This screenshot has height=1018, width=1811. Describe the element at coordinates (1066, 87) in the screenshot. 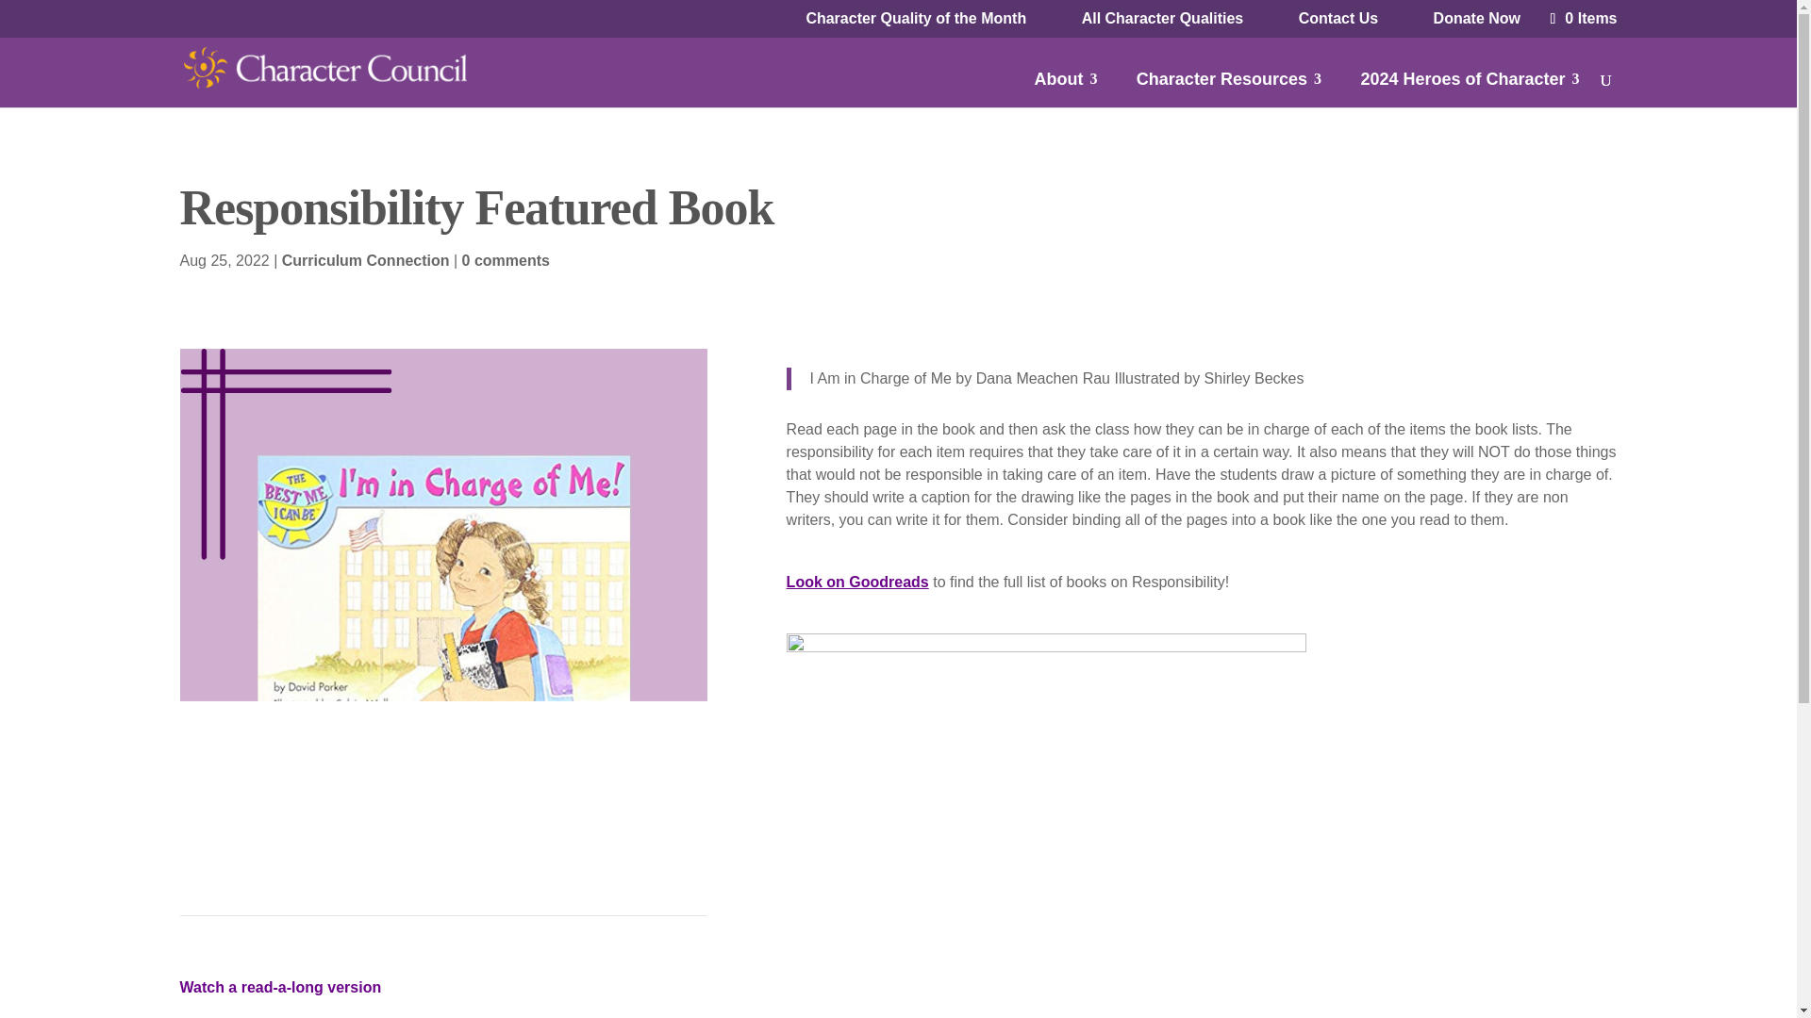

I see `About` at that location.